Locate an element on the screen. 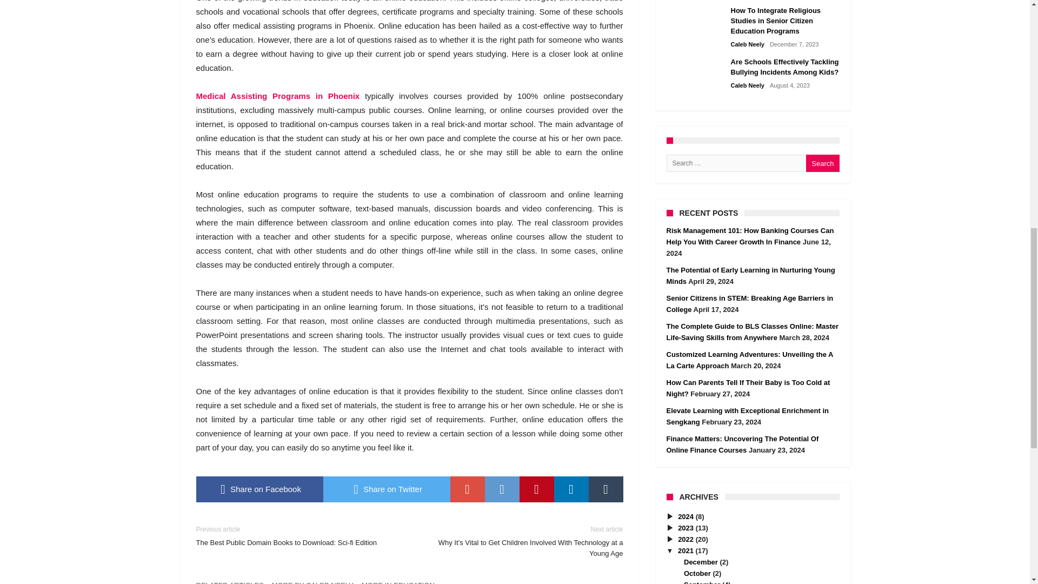 This screenshot has height=584, width=1038. Share on Reddit is located at coordinates (502, 489).